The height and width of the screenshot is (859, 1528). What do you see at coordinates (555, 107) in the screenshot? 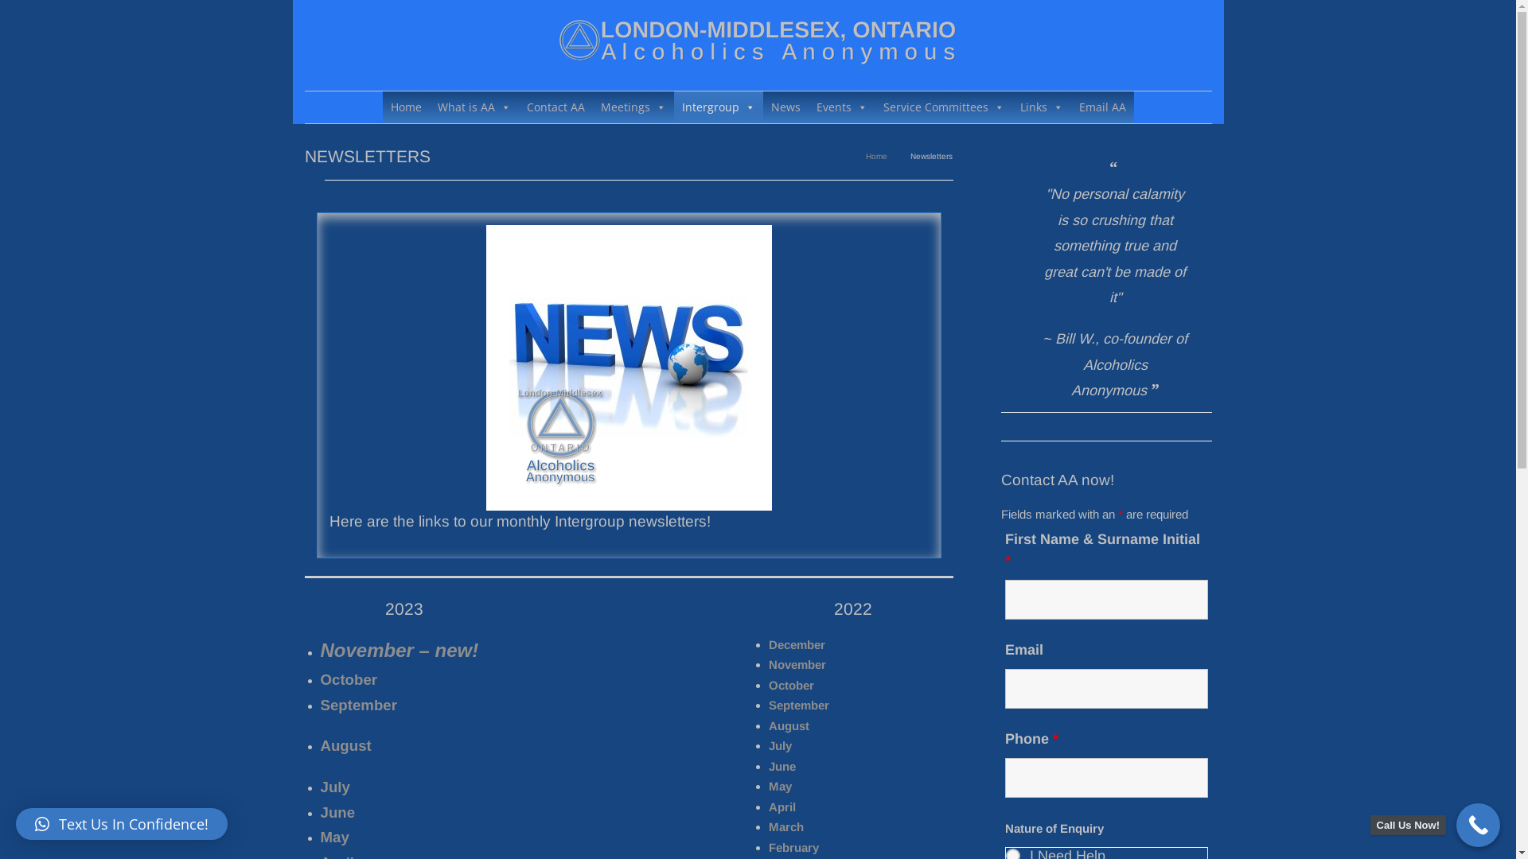
I see `Contact AA` at bounding box center [555, 107].